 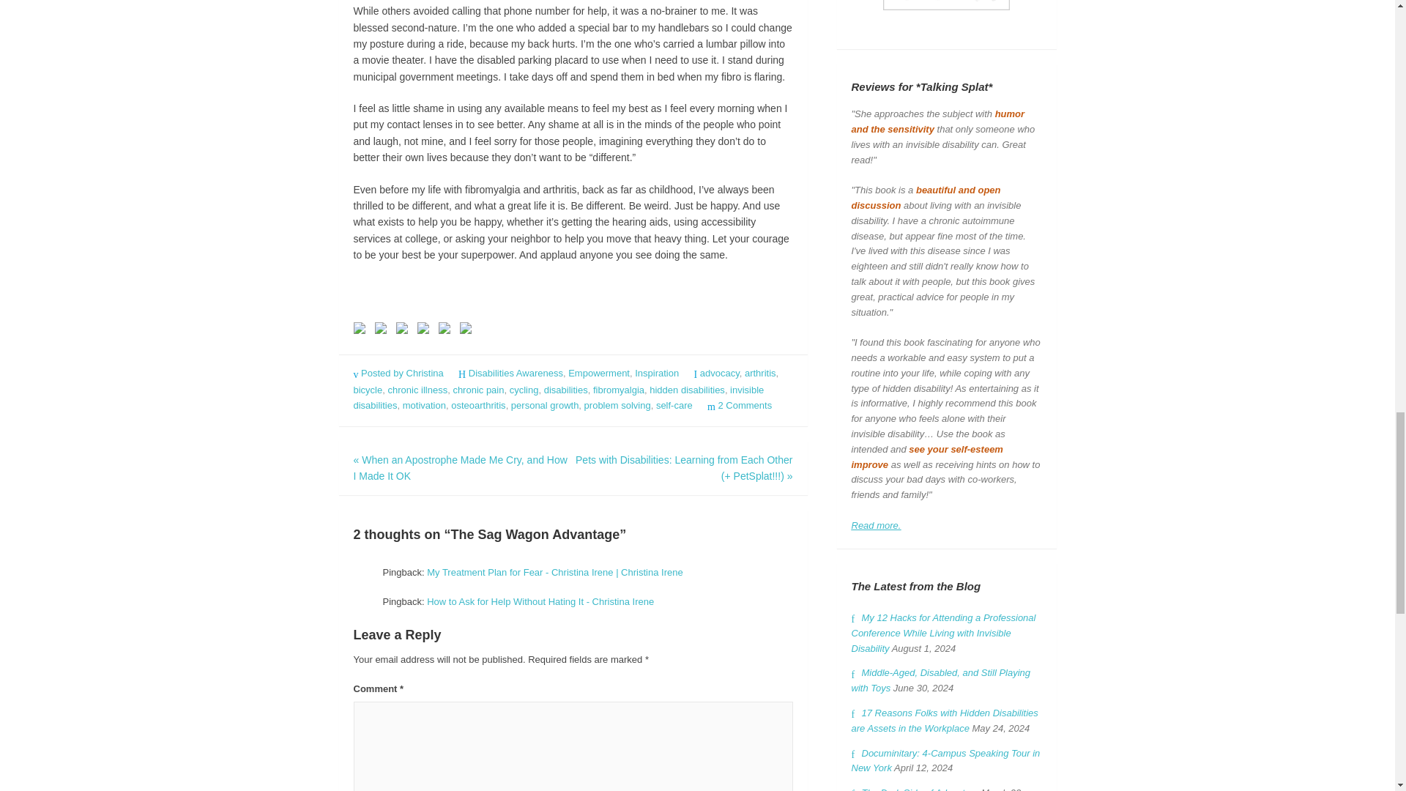 What do you see at coordinates (447, 331) in the screenshot?
I see `Share on Linkedin` at bounding box center [447, 331].